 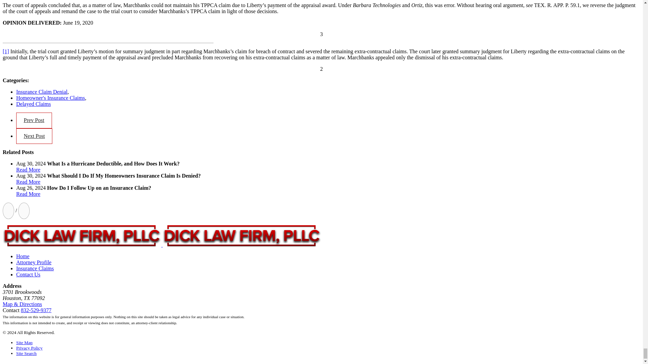 I want to click on Dick Law Firm, PLLC, so click(x=82, y=236).